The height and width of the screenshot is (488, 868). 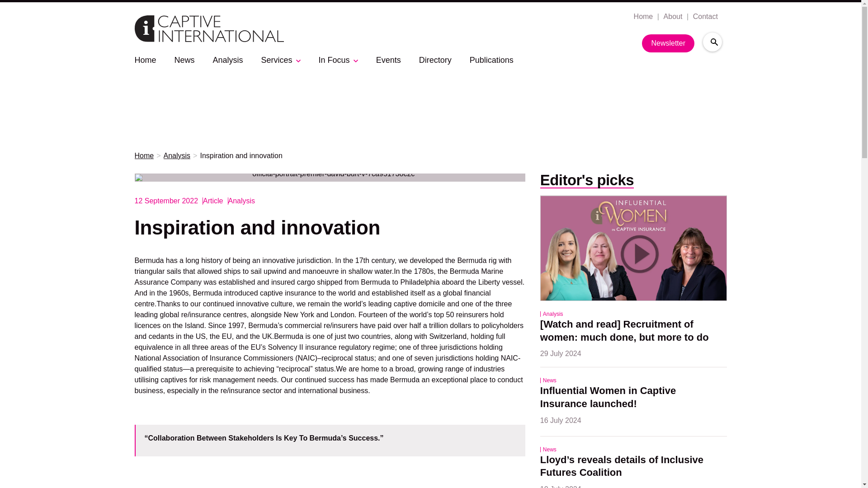 I want to click on In Focus, so click(x=334, y=60).